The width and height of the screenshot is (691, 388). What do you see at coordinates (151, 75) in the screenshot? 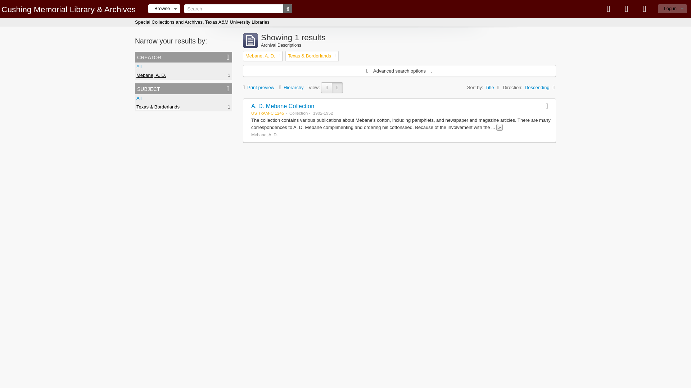
I see `Mebane, A. D.` at bounding box center [151, 75].